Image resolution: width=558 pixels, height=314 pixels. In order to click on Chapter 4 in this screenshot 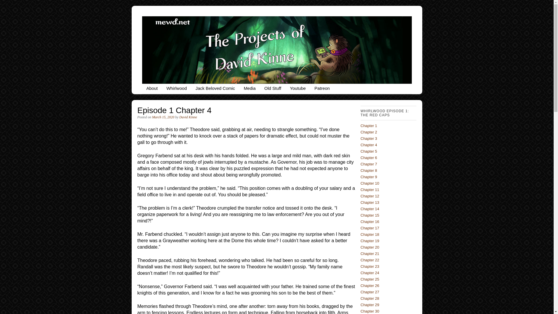, I will do `click(369, 145)`.